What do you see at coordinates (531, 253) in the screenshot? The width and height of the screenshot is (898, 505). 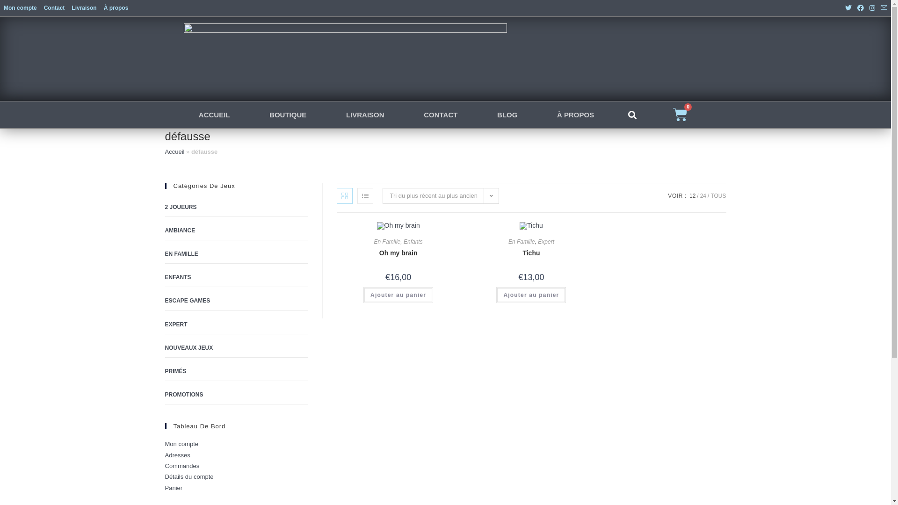 I see `Tichu` at bounding box center [531, 253].